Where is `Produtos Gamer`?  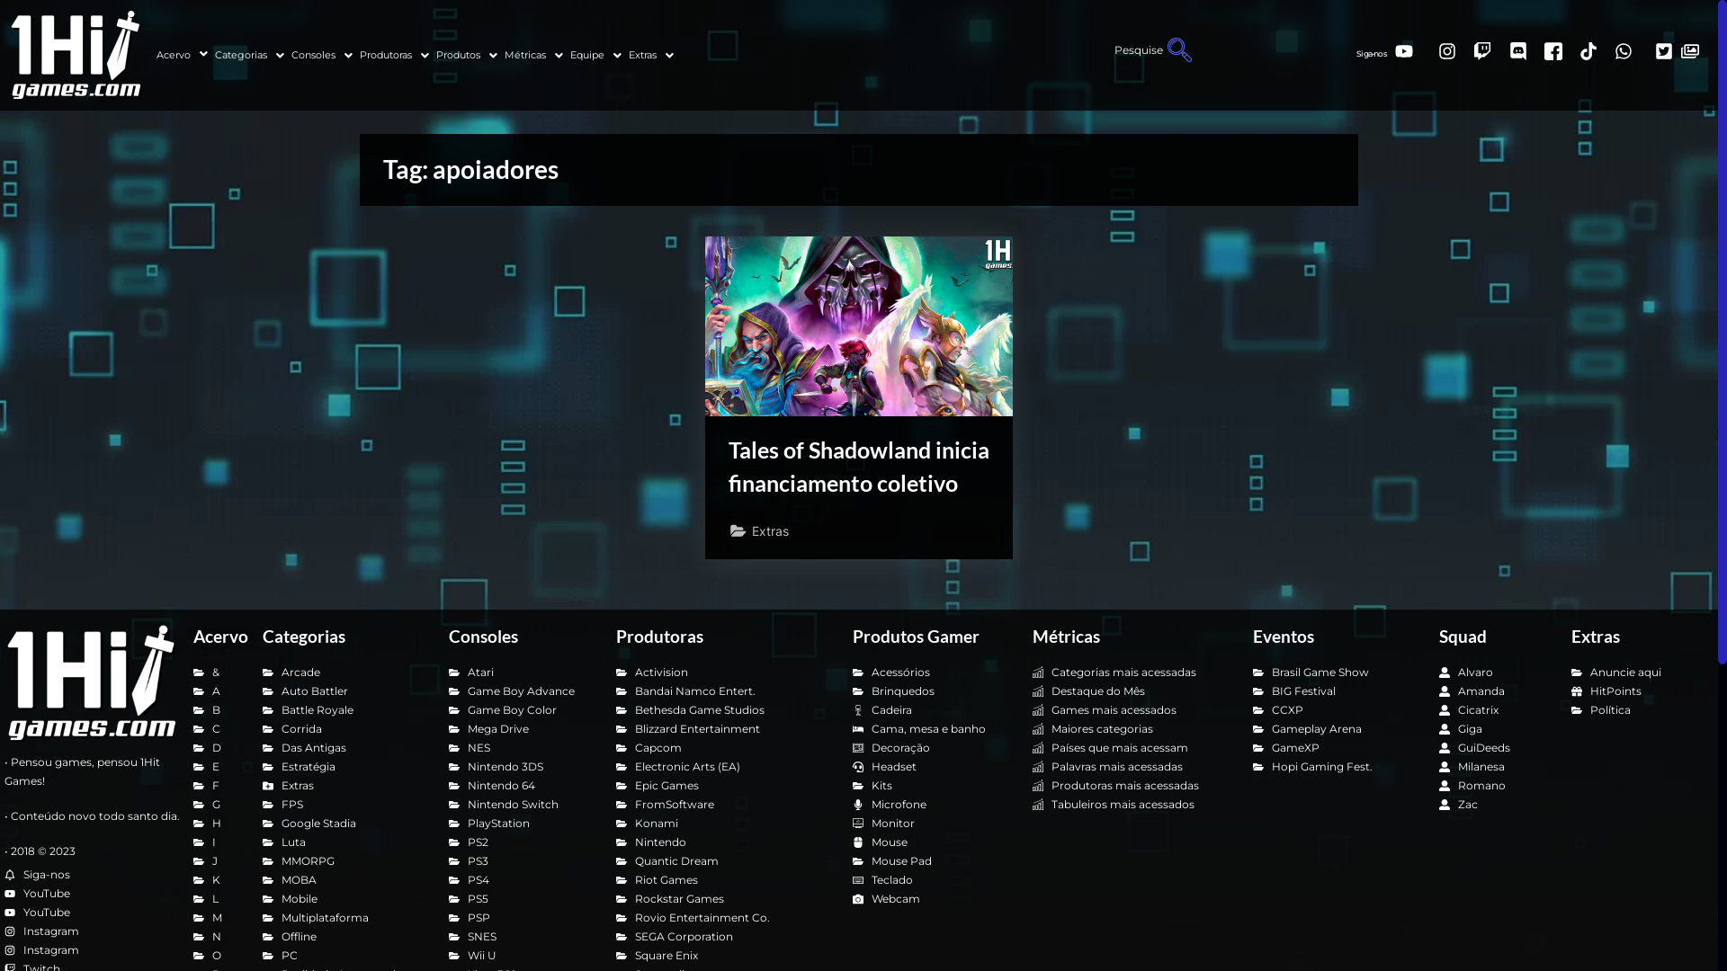 Produtos Gamer is located at coordinates (916, 637).